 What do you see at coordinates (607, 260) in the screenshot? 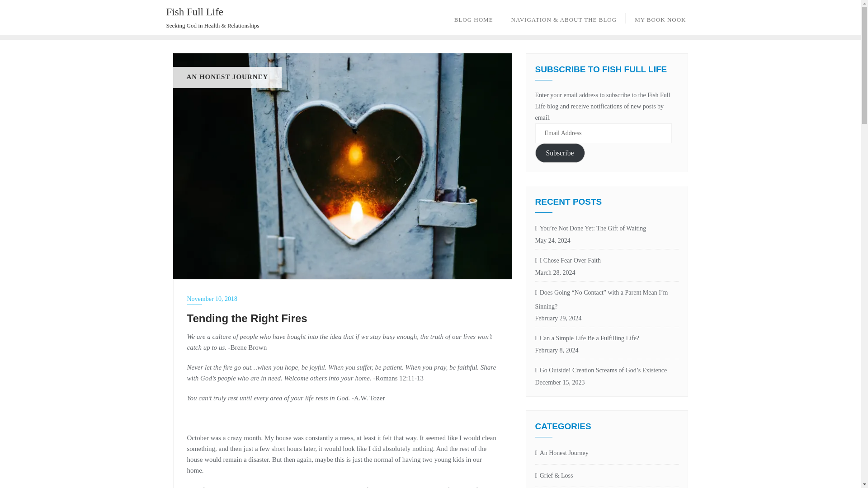
I see `I Chose Fear Over Faith` at bounding box center [607, 260].